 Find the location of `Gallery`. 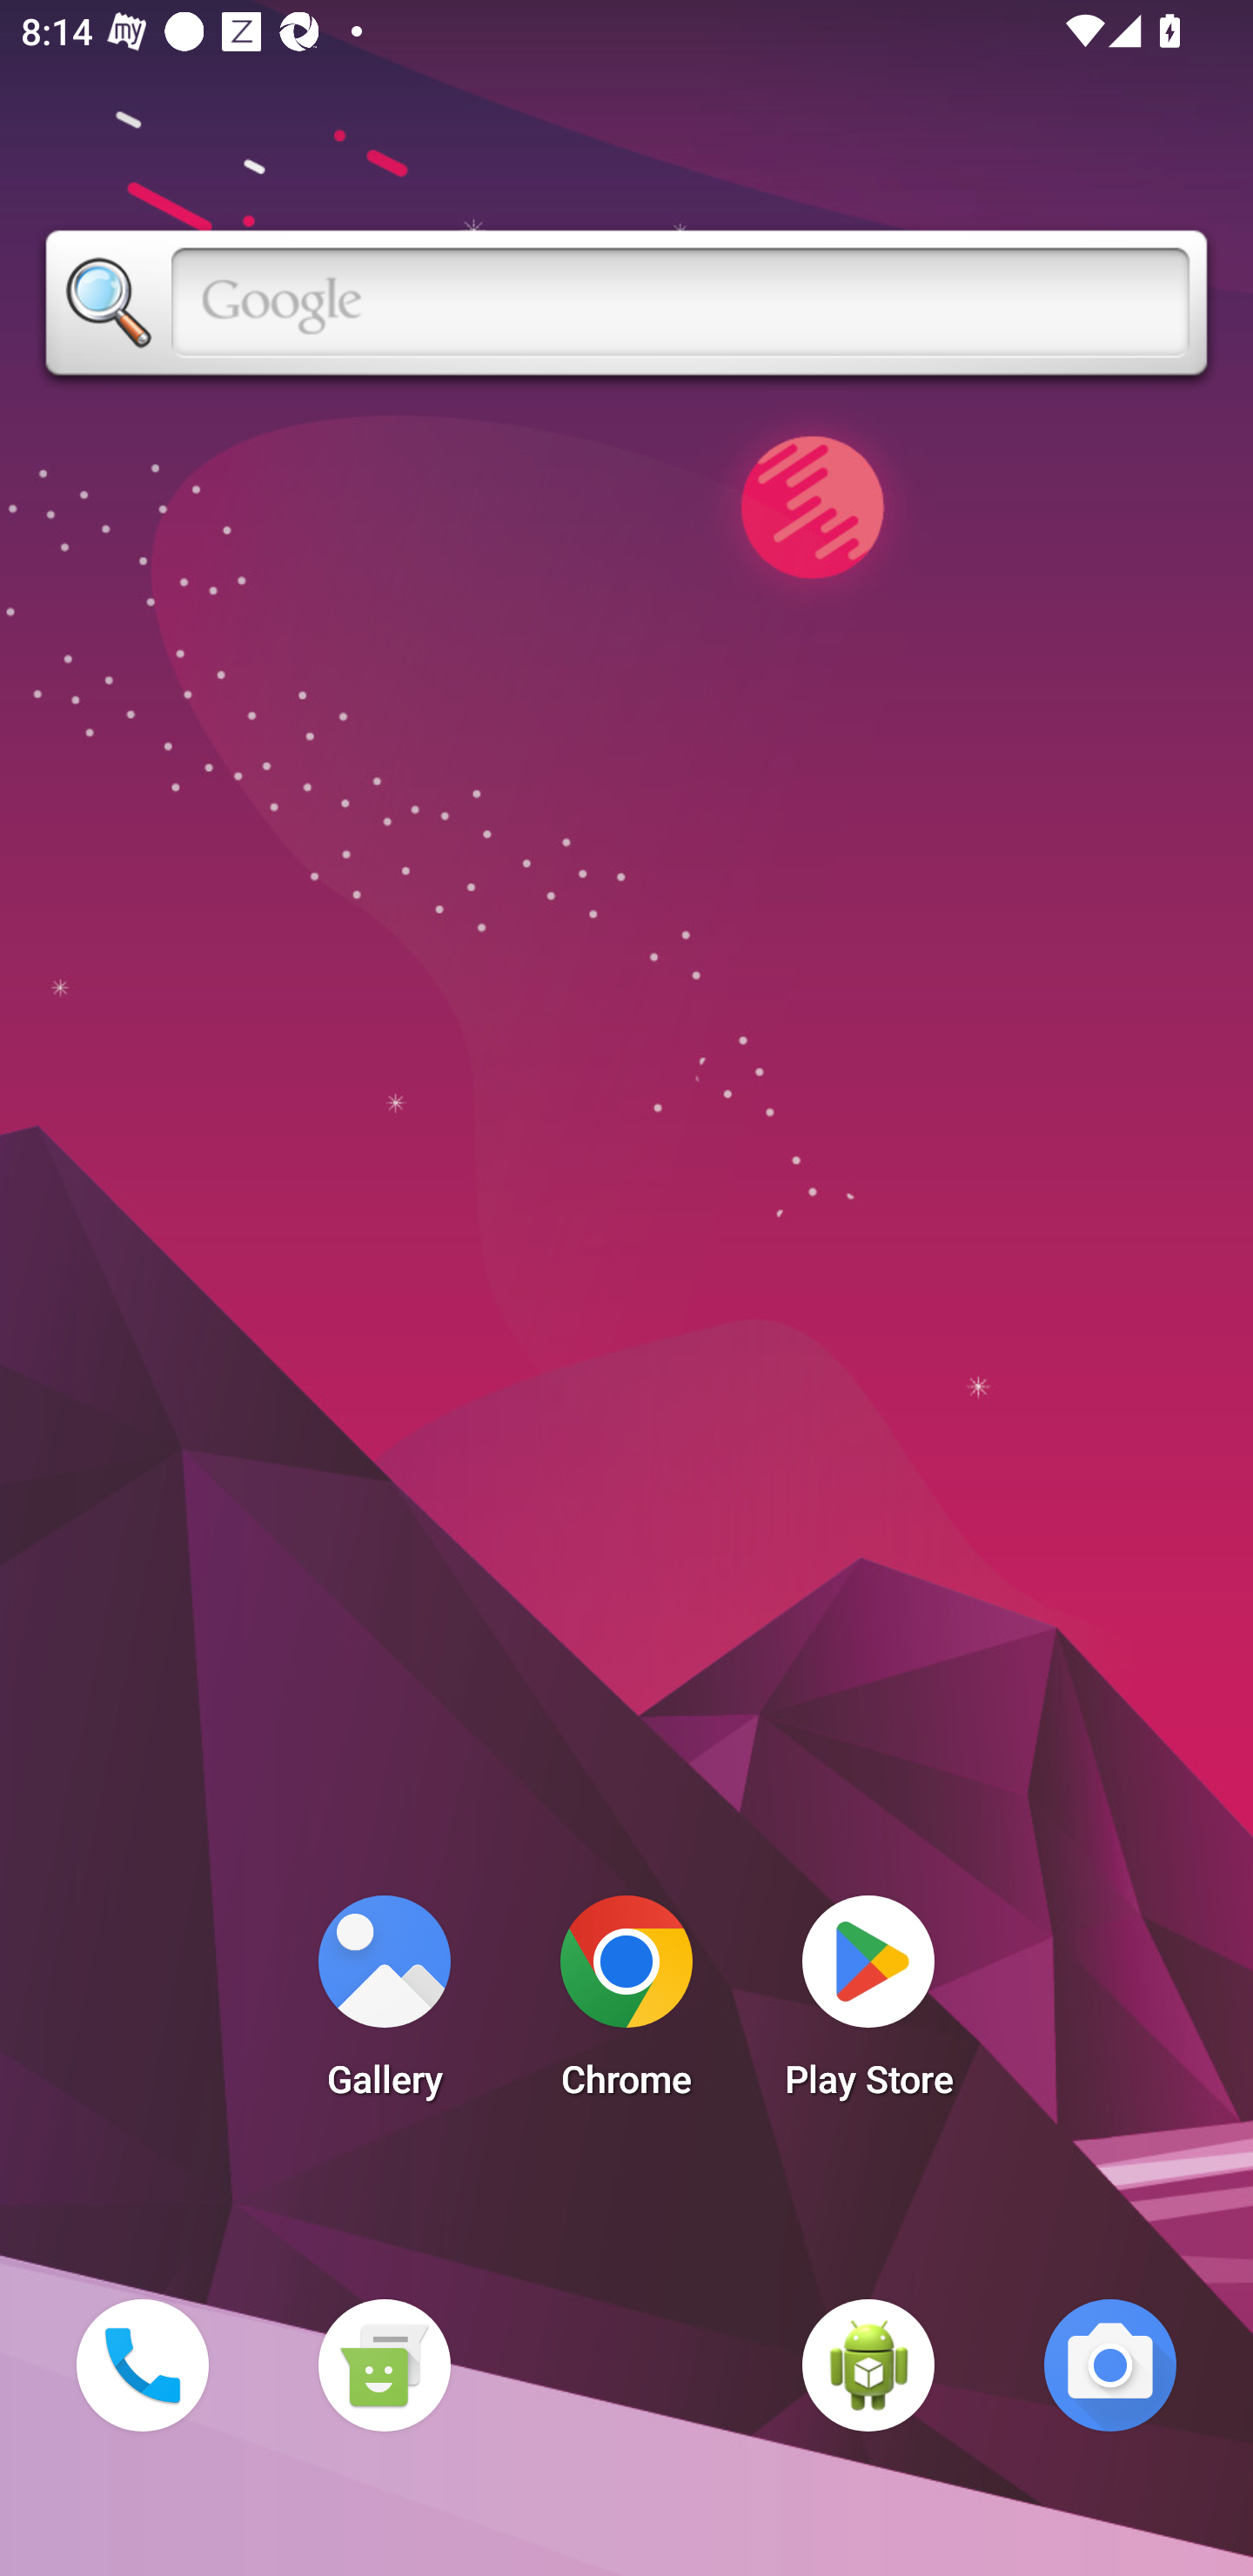

Gallery is located at coordinates (384, 2005).